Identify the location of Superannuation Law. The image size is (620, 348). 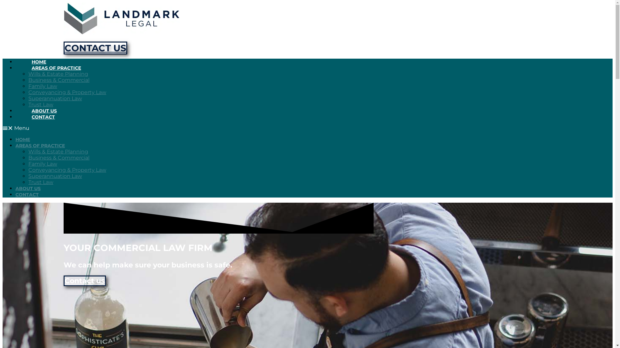
(55, 99).